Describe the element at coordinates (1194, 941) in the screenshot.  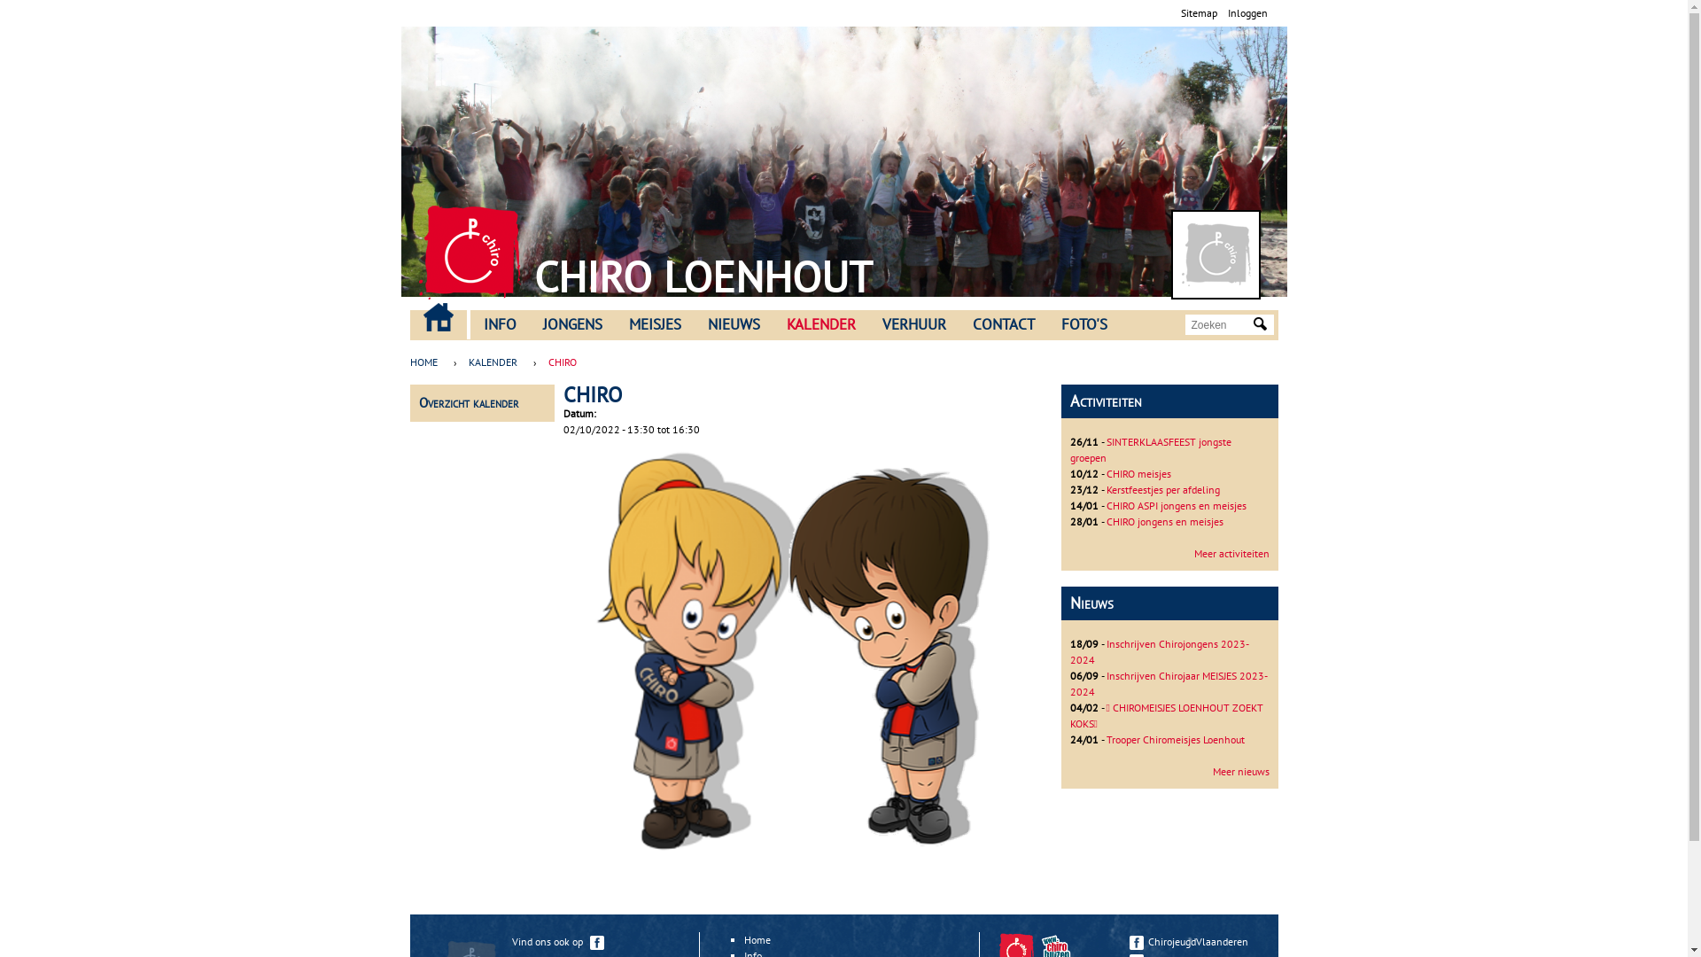
I see `ChirojeugdVlaanderen` at that location.